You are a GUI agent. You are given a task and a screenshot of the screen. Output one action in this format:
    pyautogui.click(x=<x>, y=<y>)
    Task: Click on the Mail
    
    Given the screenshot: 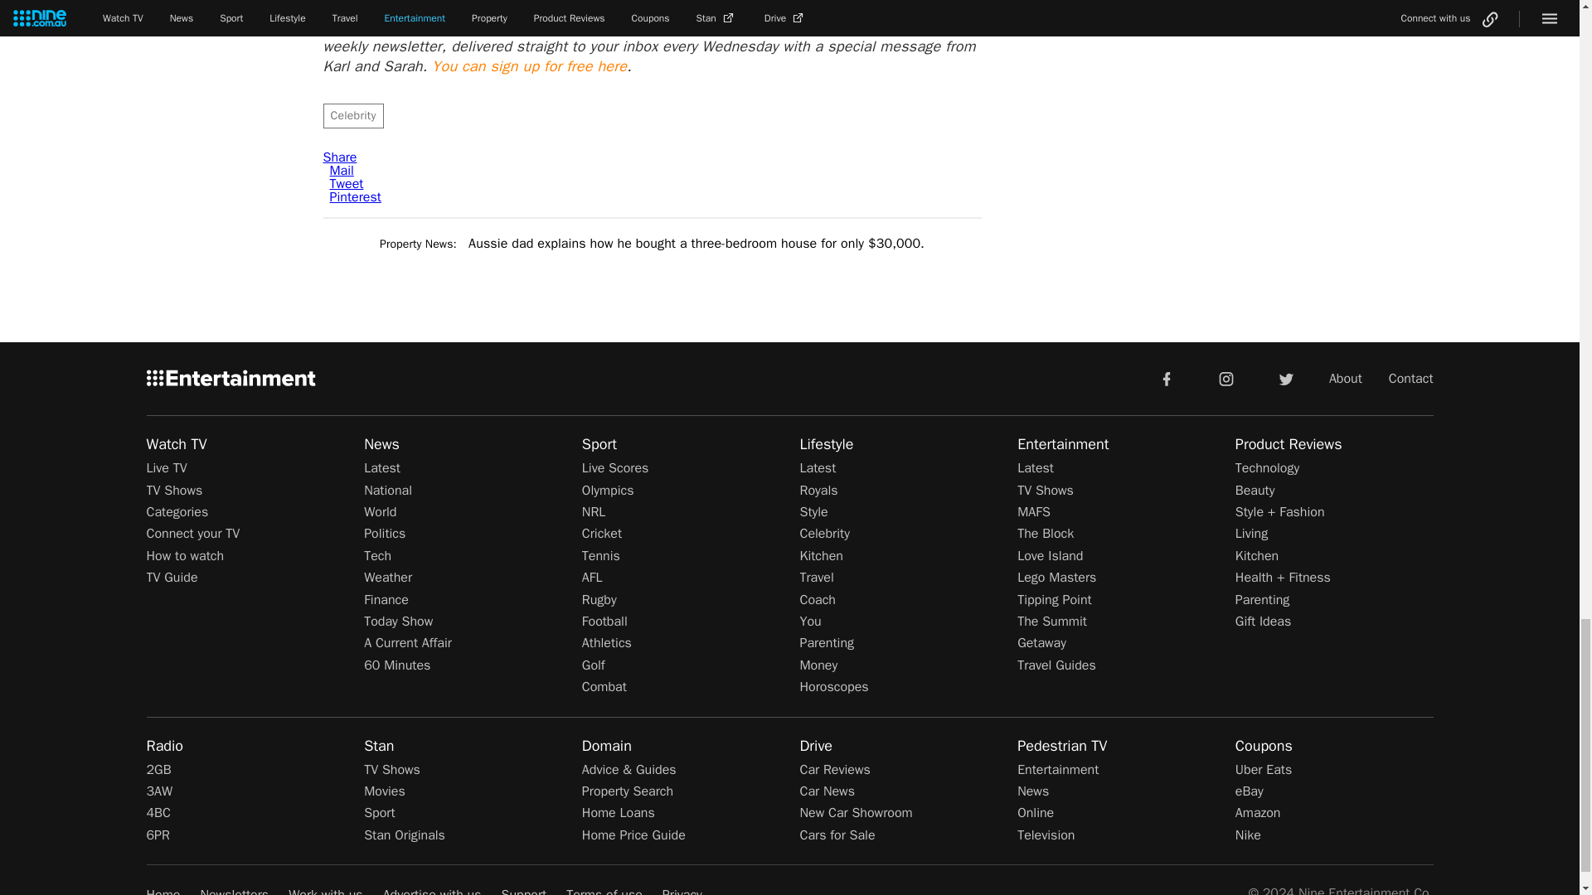 What is the action you would take?
    pyautogui.click(x=342, y=171)
    